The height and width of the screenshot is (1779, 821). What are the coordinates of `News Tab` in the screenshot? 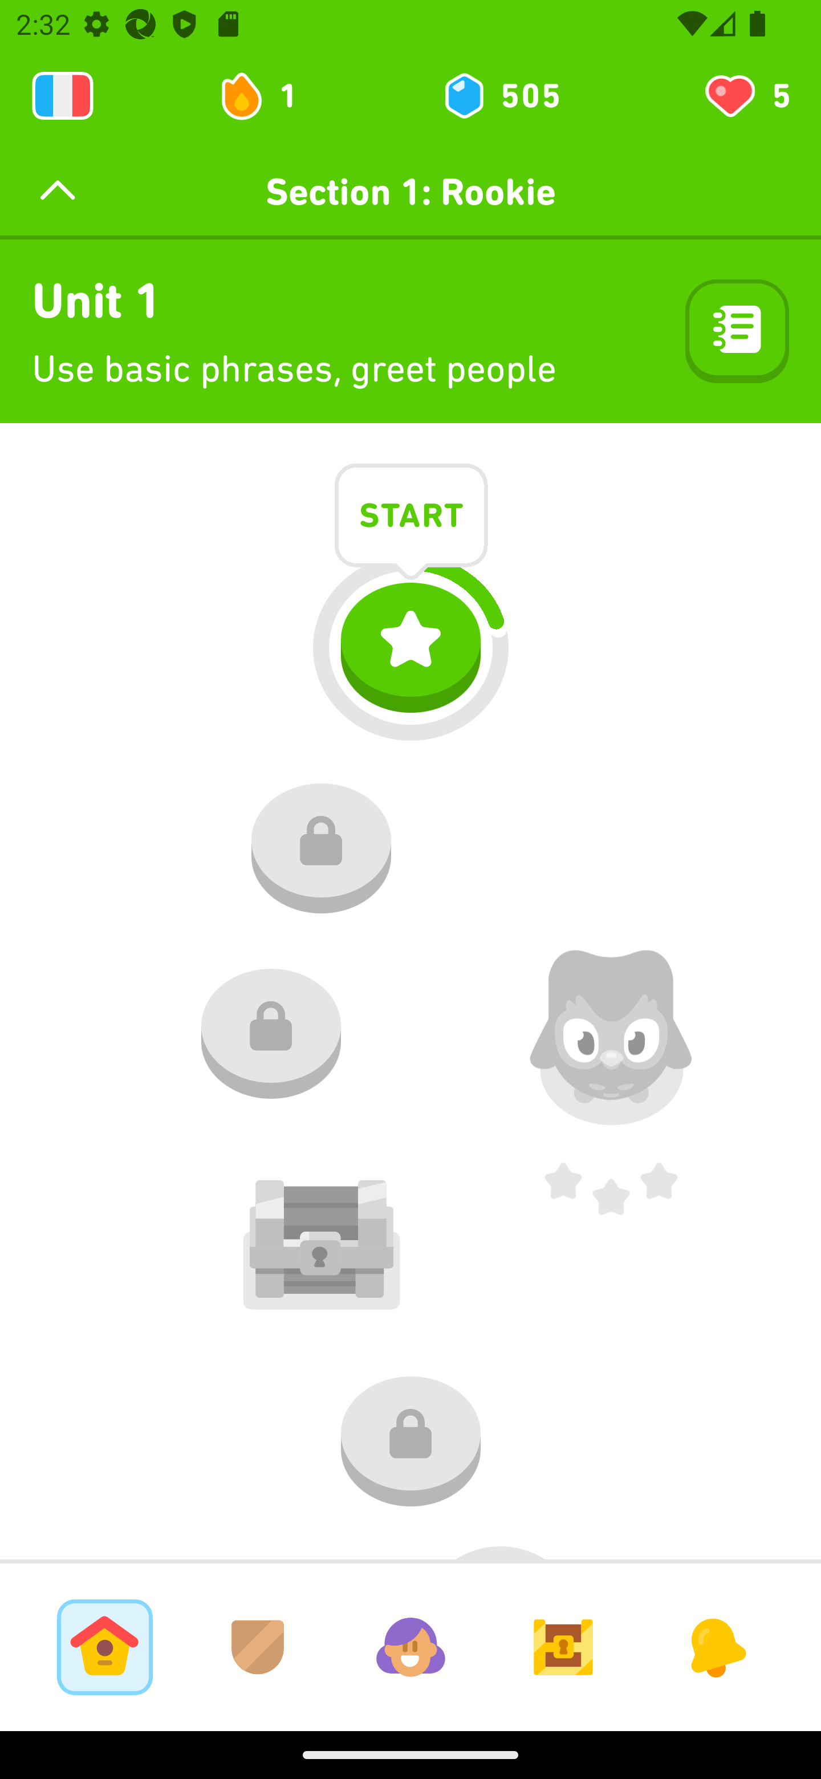 It's located at (716, 1647).